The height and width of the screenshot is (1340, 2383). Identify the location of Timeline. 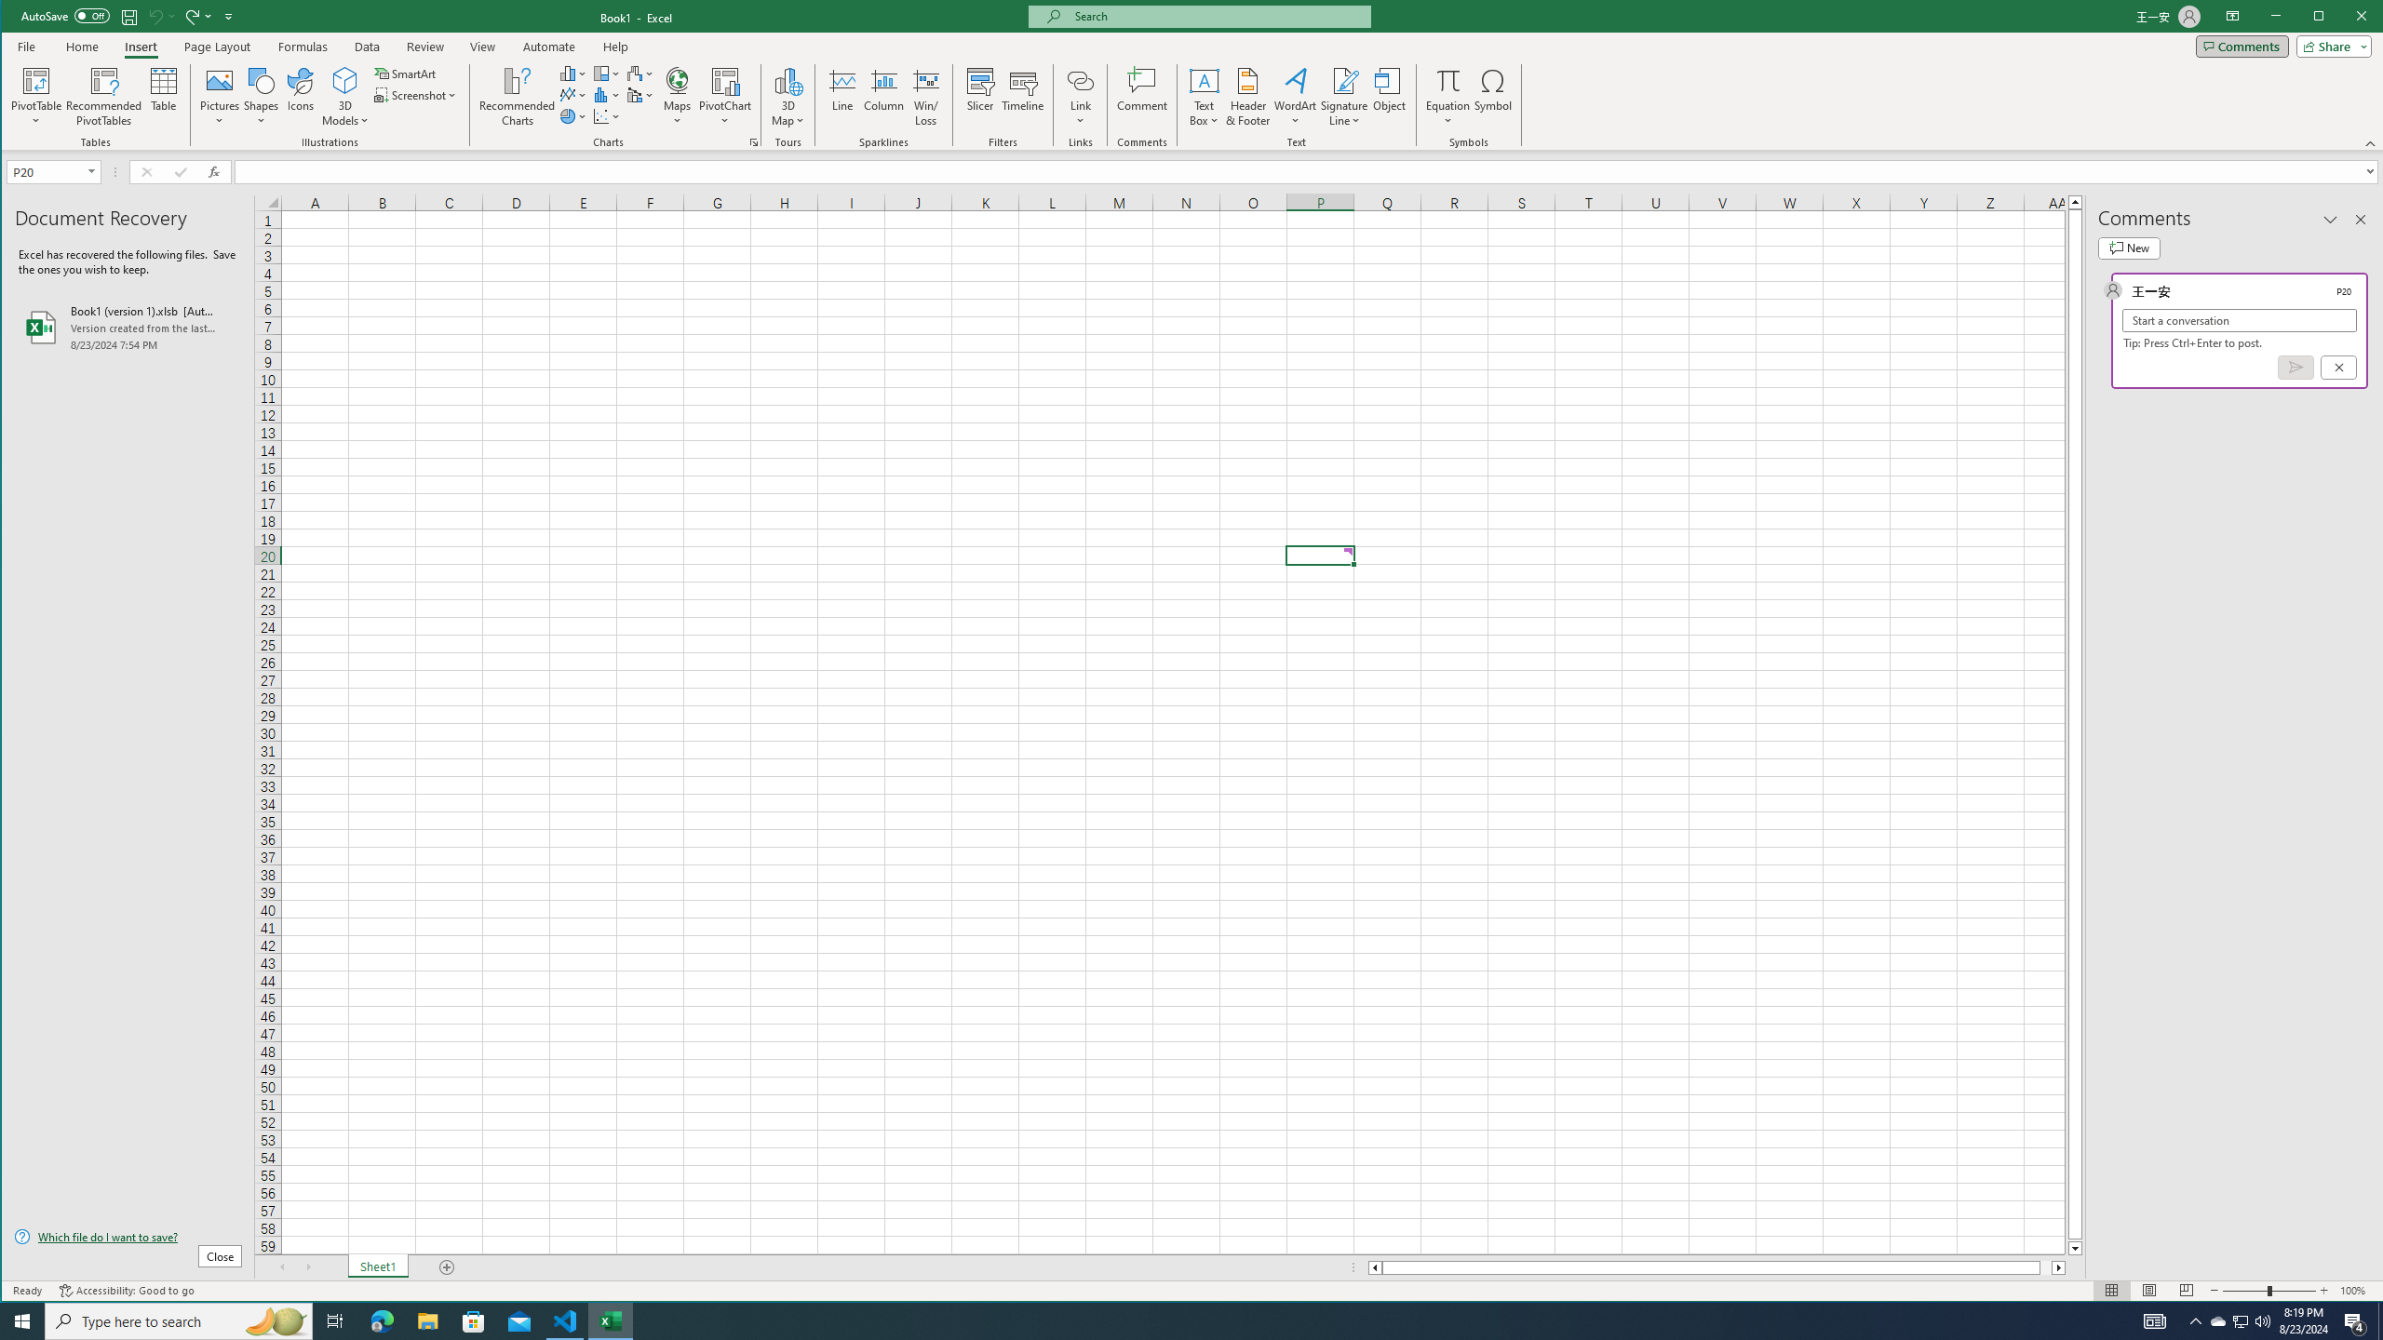
(1023, 97).